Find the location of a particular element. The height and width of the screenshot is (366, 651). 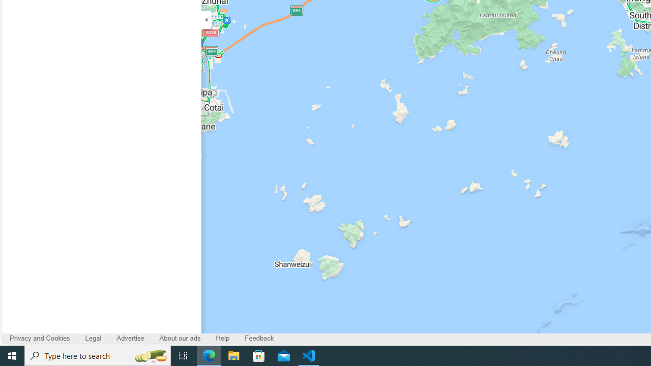

About our ads is located at coordinates (180, 339).